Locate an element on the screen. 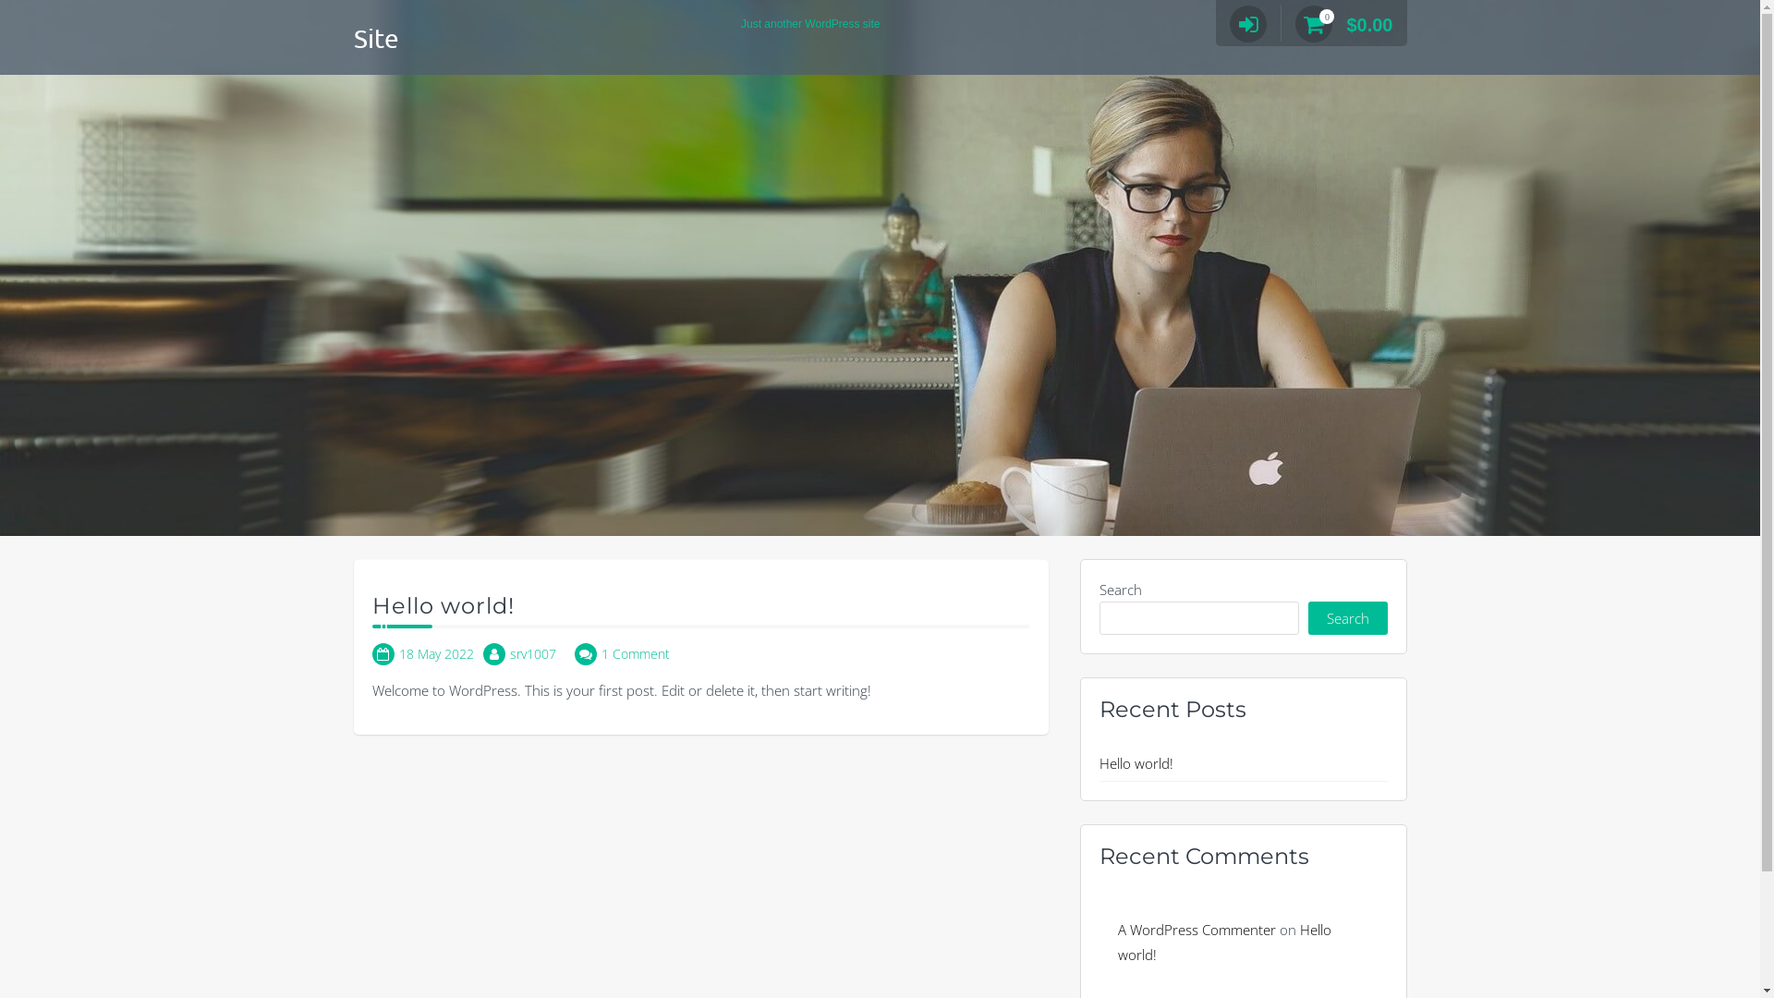 The width and height of the screenshot is (1774, 998). Hello world! is located at coordinates (443, 606).